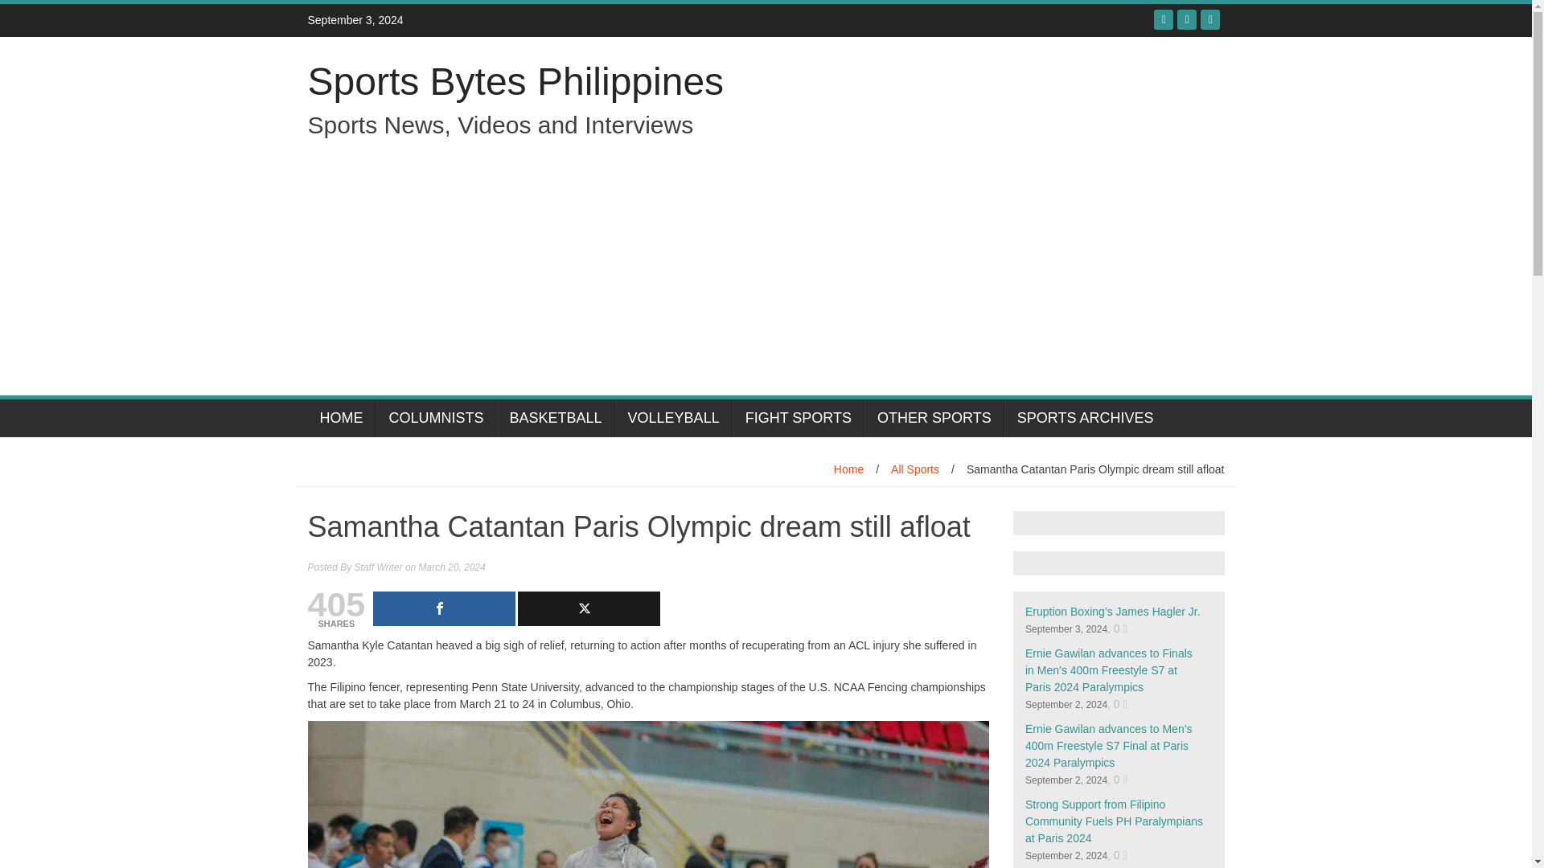 This screenshot has width=1544, height=868. Describe the element at coordinates (1085, 418) in the screenshot. I see `SPORTS ARCHIVES` at that location.